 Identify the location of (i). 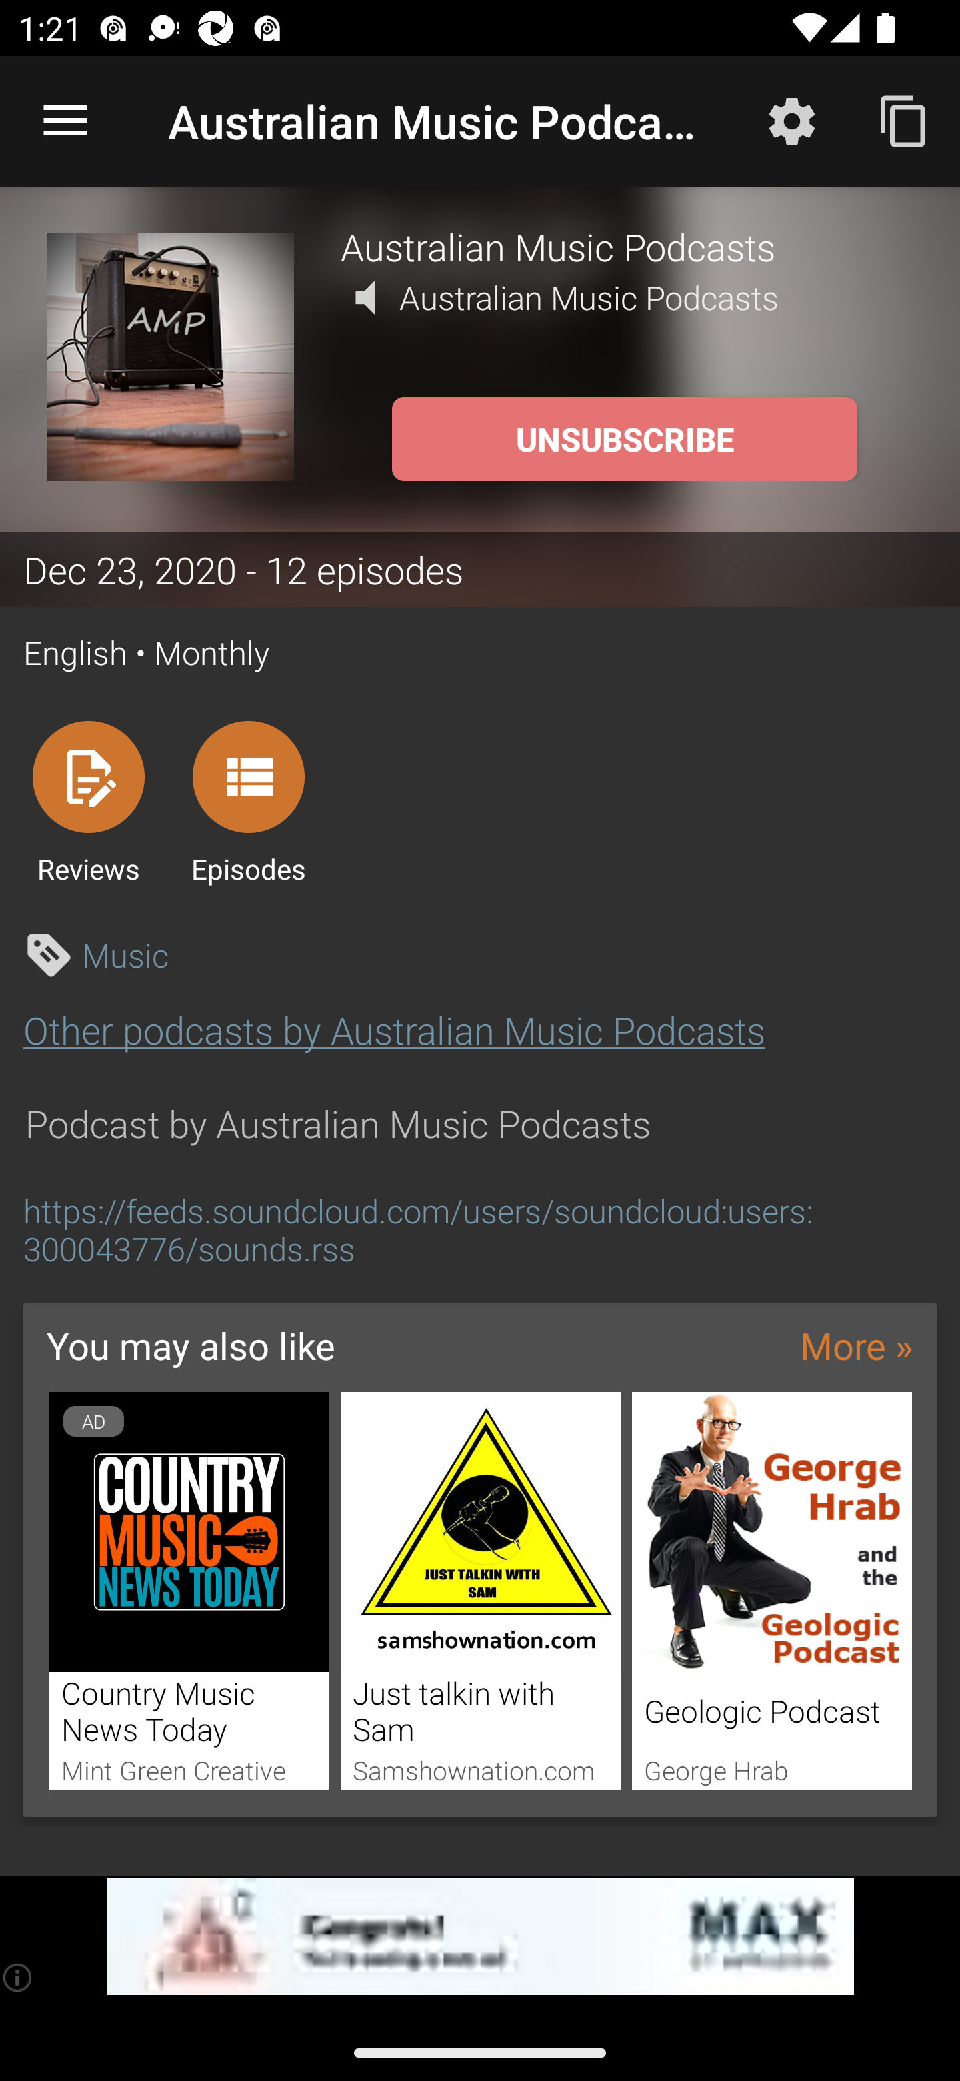
(19, 1977).